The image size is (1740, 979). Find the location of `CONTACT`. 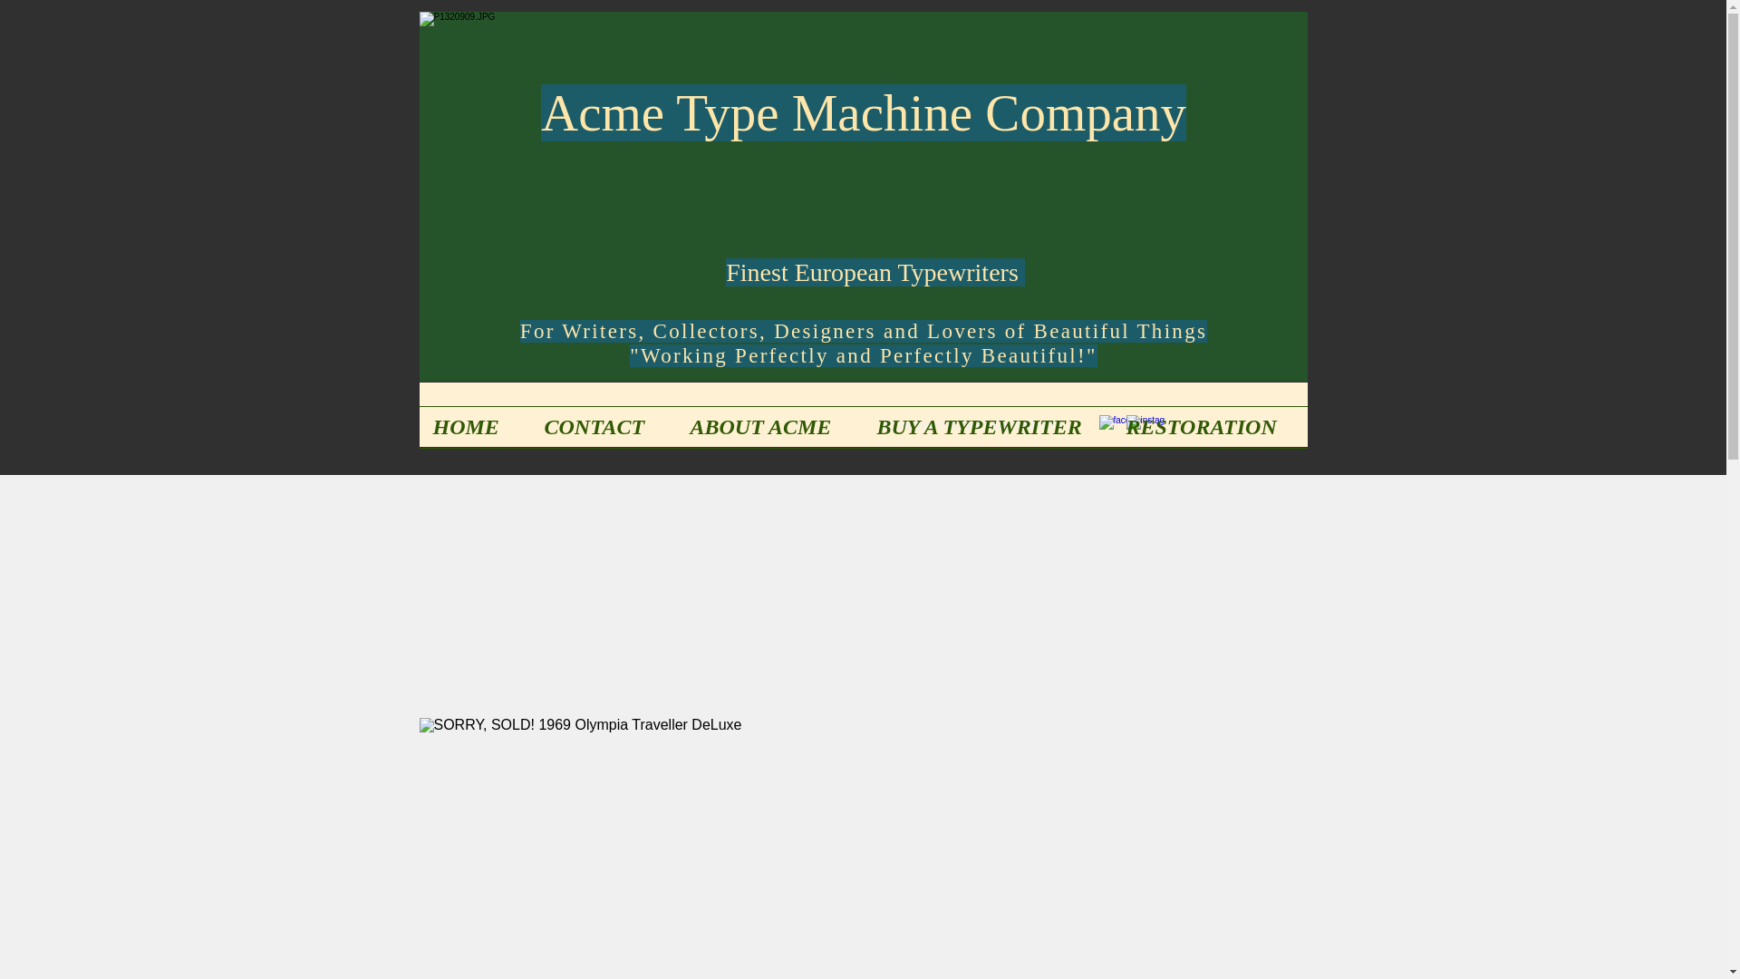

CONTACT is located at coordinates (604, 427).